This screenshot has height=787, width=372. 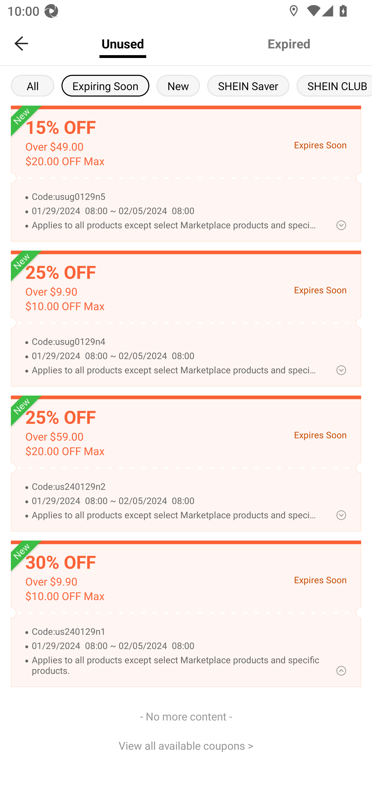 What do you see at coordinates (175, 197) in the screenshot?
I see `Code:usug0129n5` at bounding box center [175, 197].